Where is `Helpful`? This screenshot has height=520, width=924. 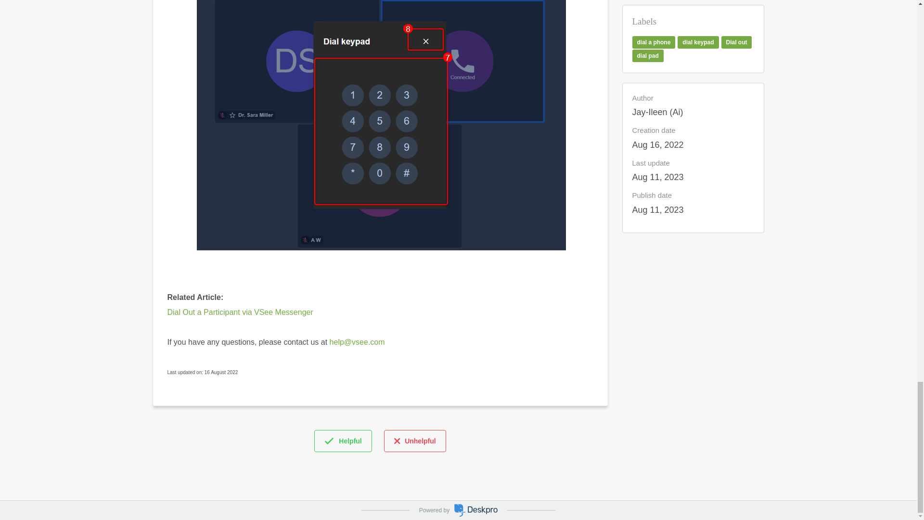
Helpful is located at coordinates (343, 441).